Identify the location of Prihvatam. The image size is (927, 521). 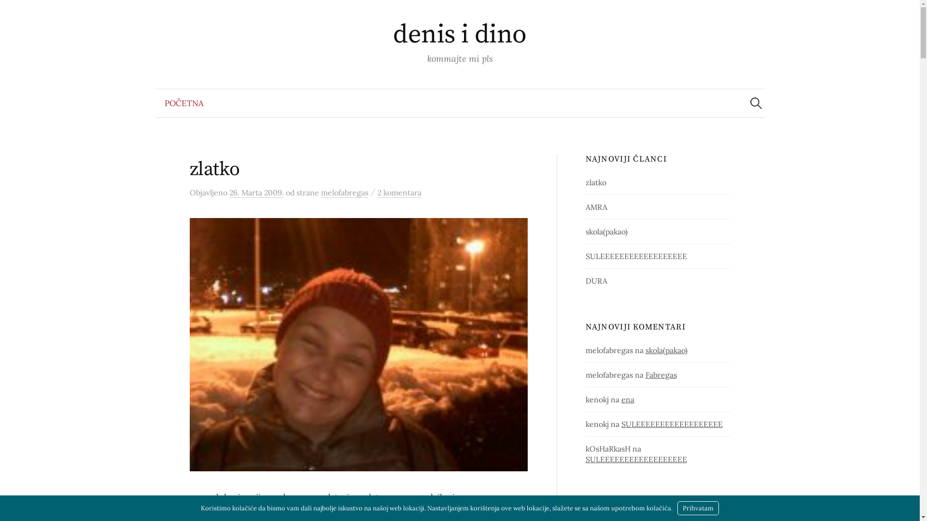
(698, 508).